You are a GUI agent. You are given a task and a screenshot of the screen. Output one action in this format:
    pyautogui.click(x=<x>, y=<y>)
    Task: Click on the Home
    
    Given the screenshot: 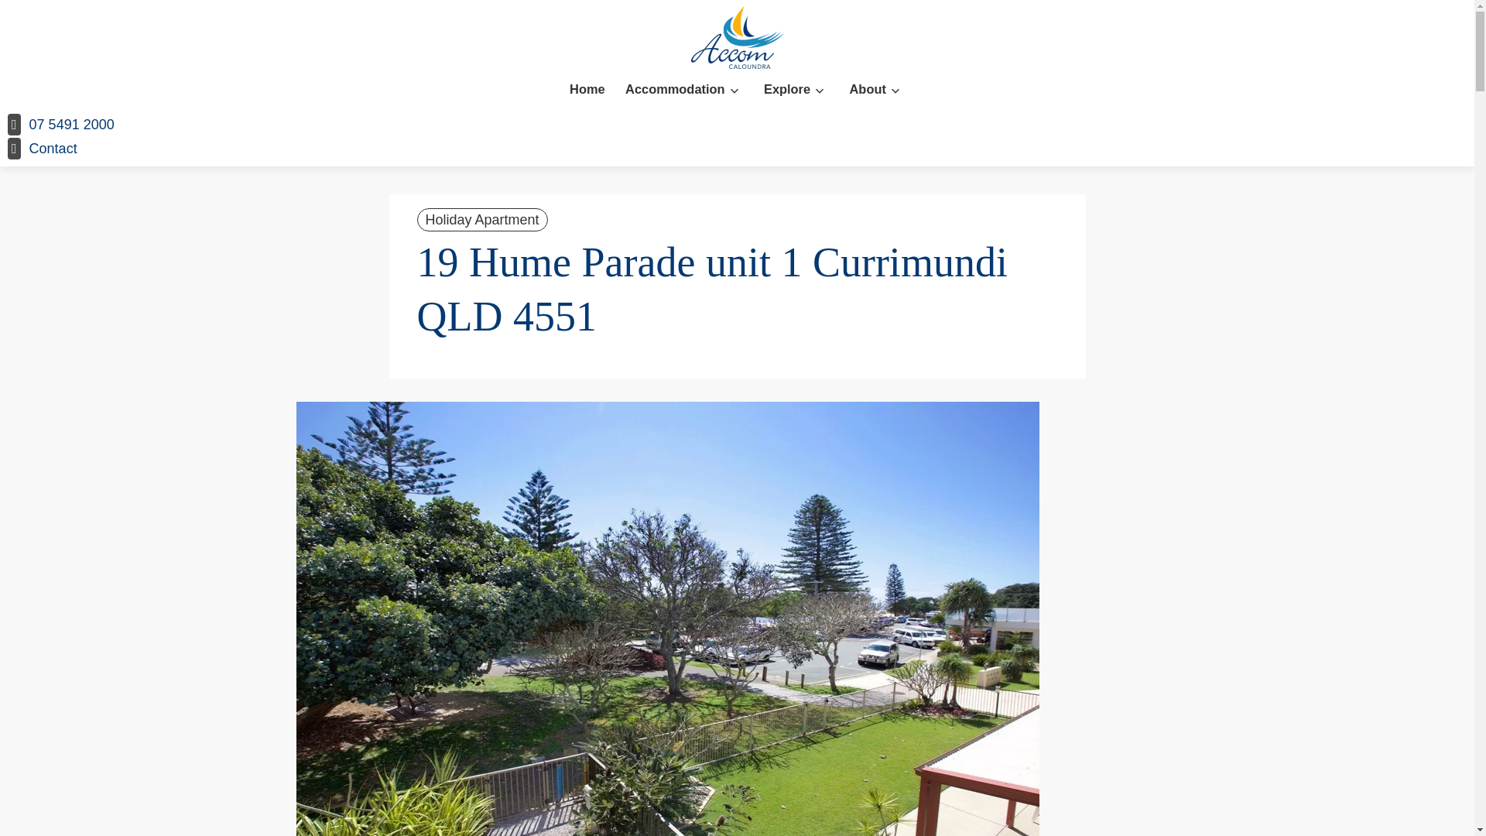 What is the action you would take?
    pyautogui.click(x=587, y=90)
    